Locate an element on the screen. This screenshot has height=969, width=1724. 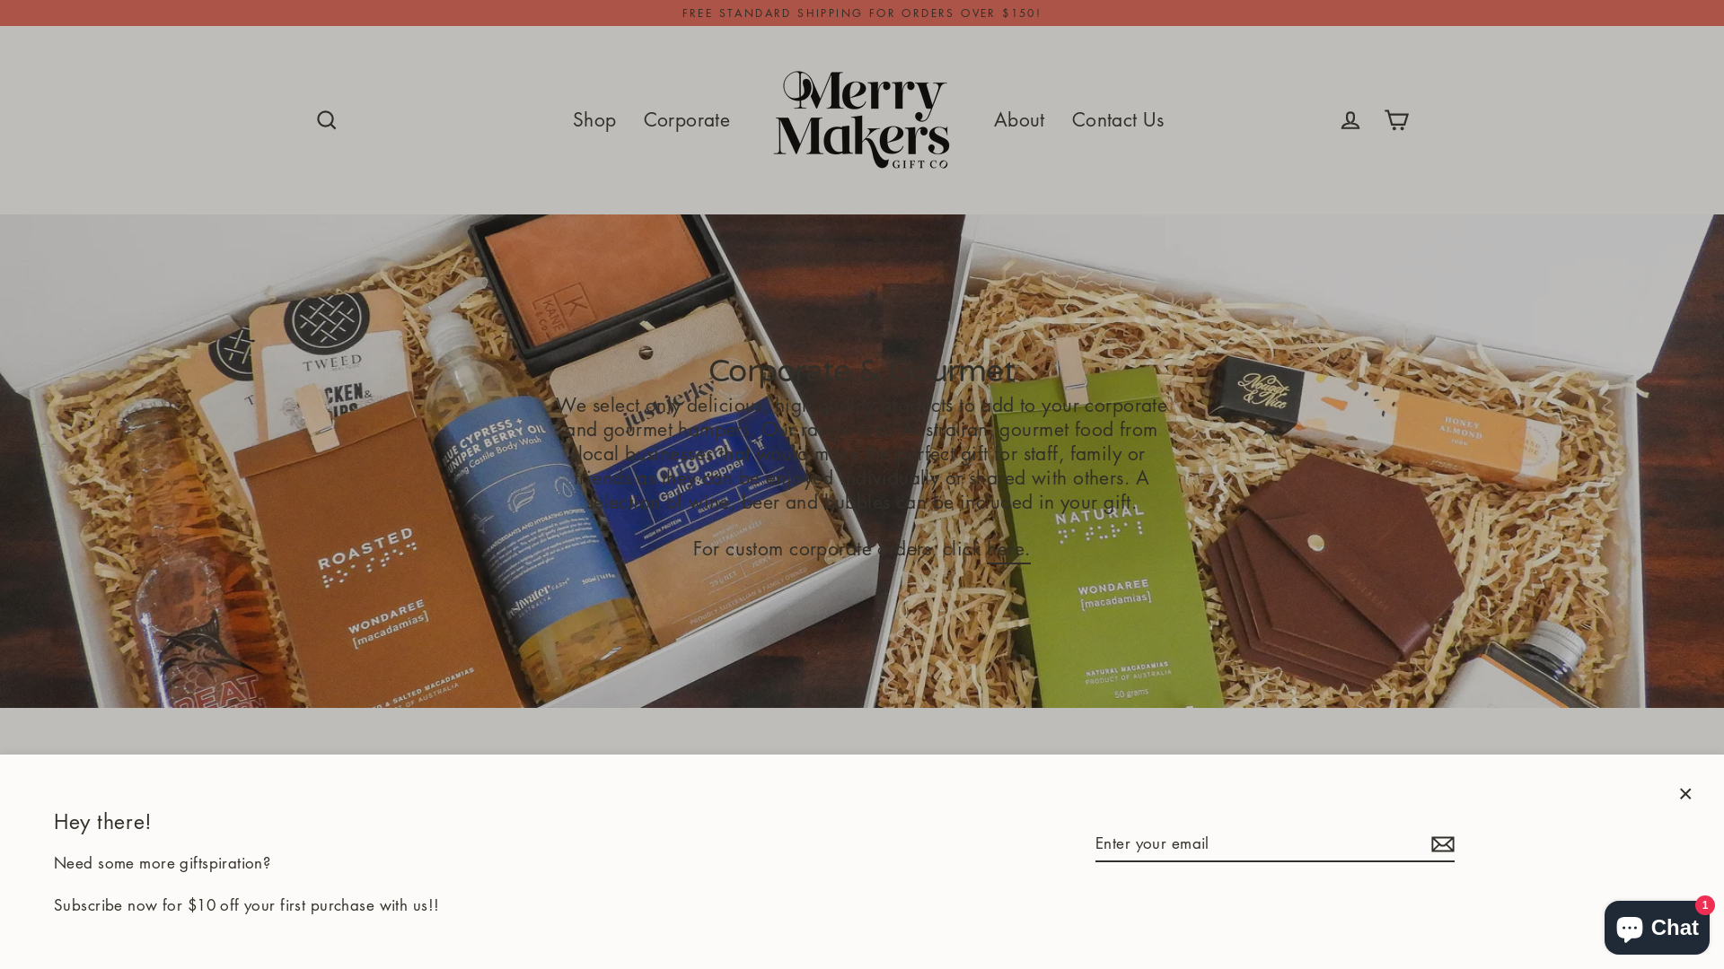
Close (esc) is located at coordinates (1685, 793).